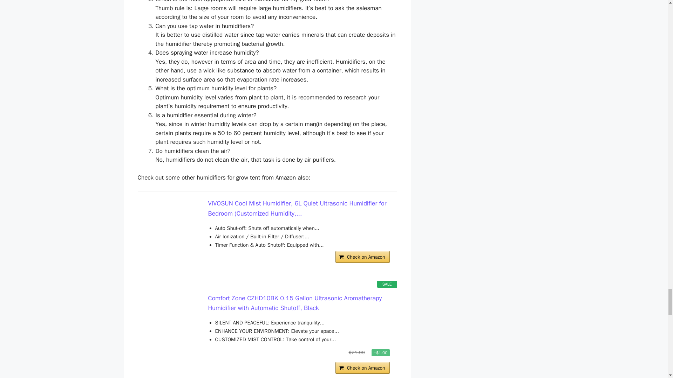 The image size is (673, 378). I want to click on Check on Amazon, so click(362, 257).